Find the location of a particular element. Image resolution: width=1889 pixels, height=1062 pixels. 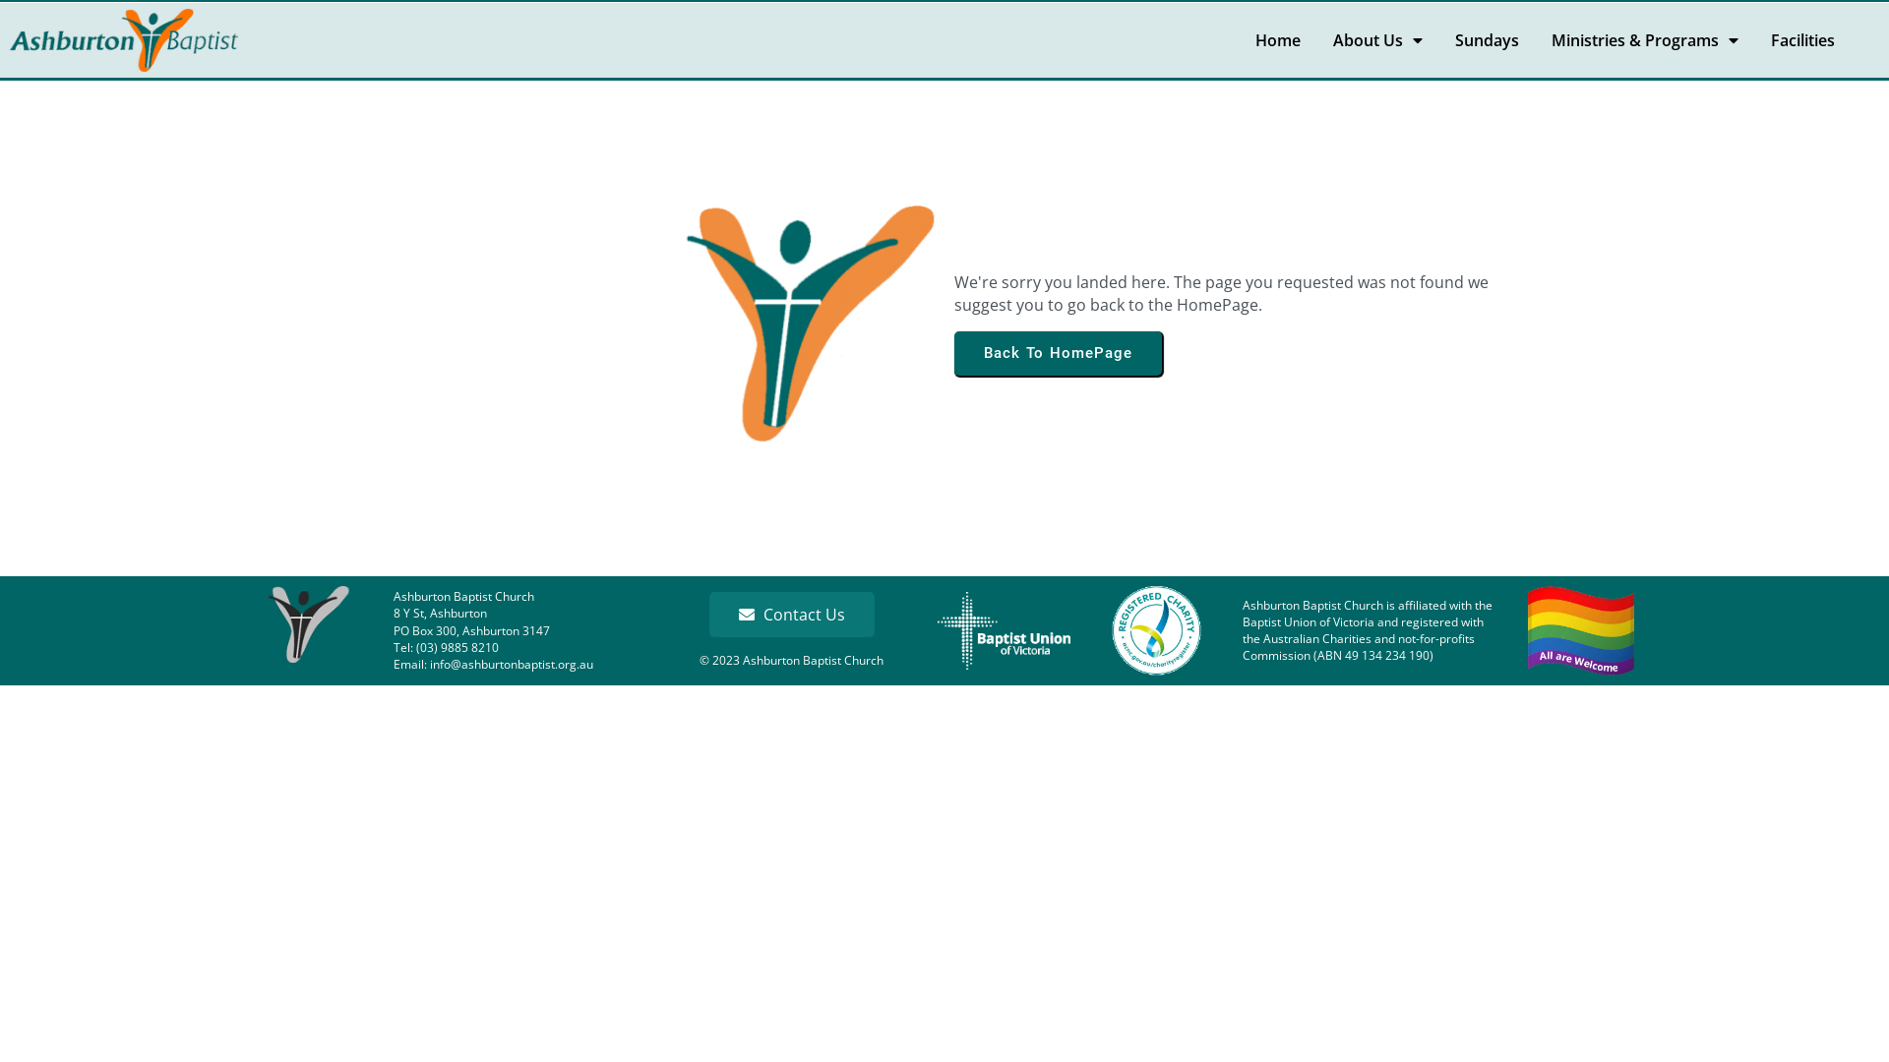

Ashburton Baptist is located at coordinates (810, 324).